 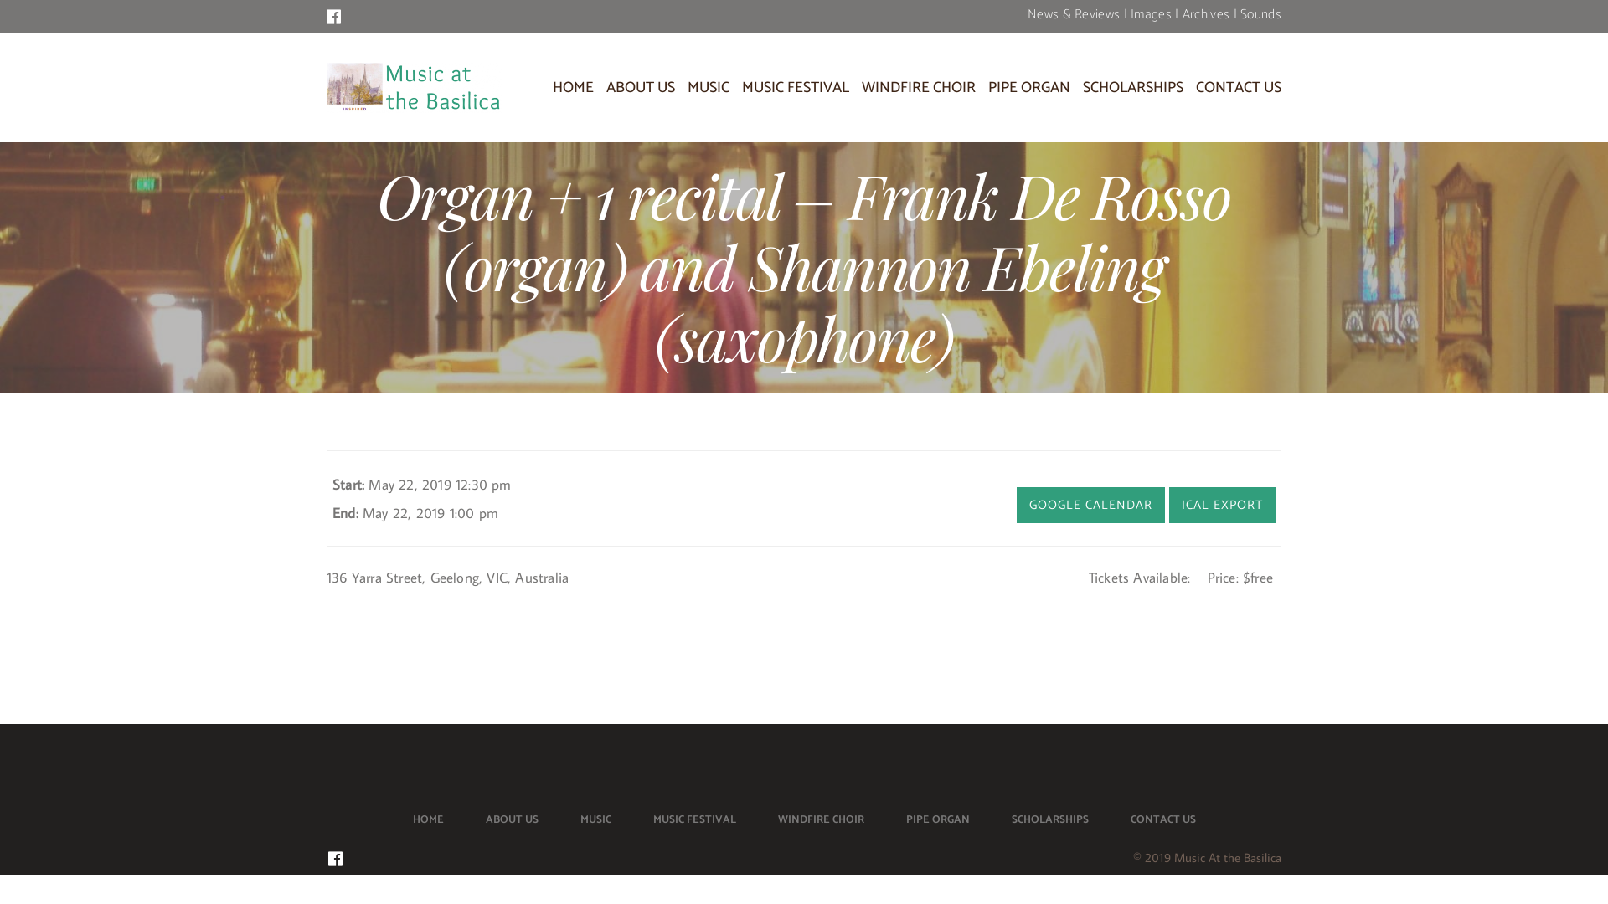 What do you see at coordinates (938, 820) in the screenshot?
I see `PIPE ORGAN` at bounding box center [938, 820].